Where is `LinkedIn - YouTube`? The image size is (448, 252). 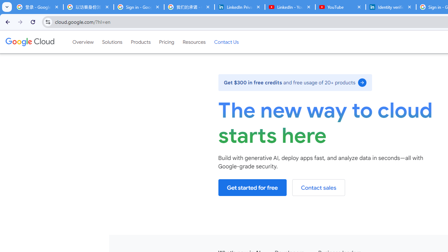
LinkedIn - YouTube is located at coordinates (290, 7).